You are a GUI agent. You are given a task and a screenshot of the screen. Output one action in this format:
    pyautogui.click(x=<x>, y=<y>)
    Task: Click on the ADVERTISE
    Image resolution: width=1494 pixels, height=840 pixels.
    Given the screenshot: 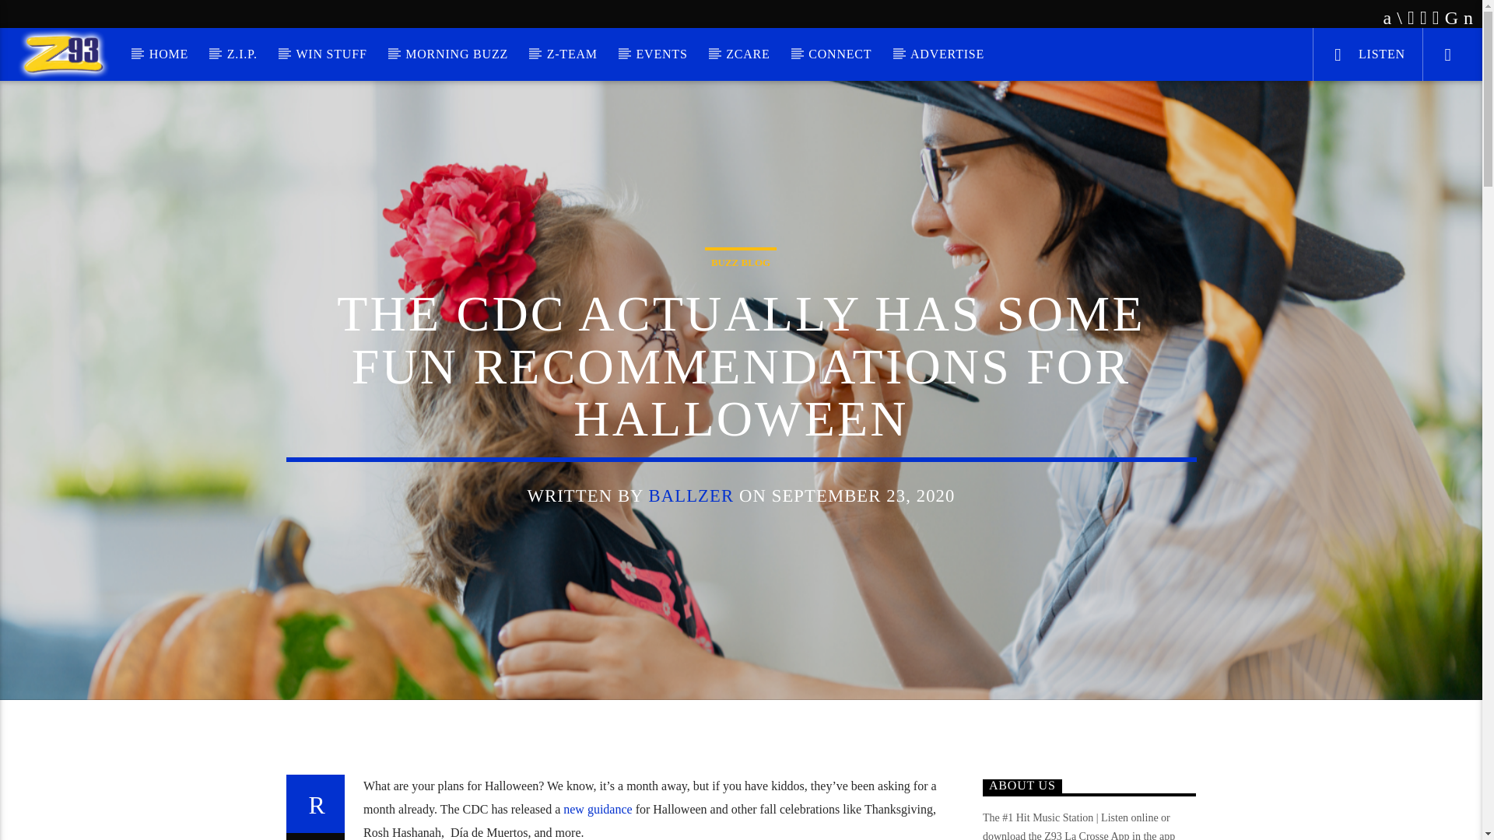 What is the action you would take?
    pyautogui.click(x=948, y=54)
    